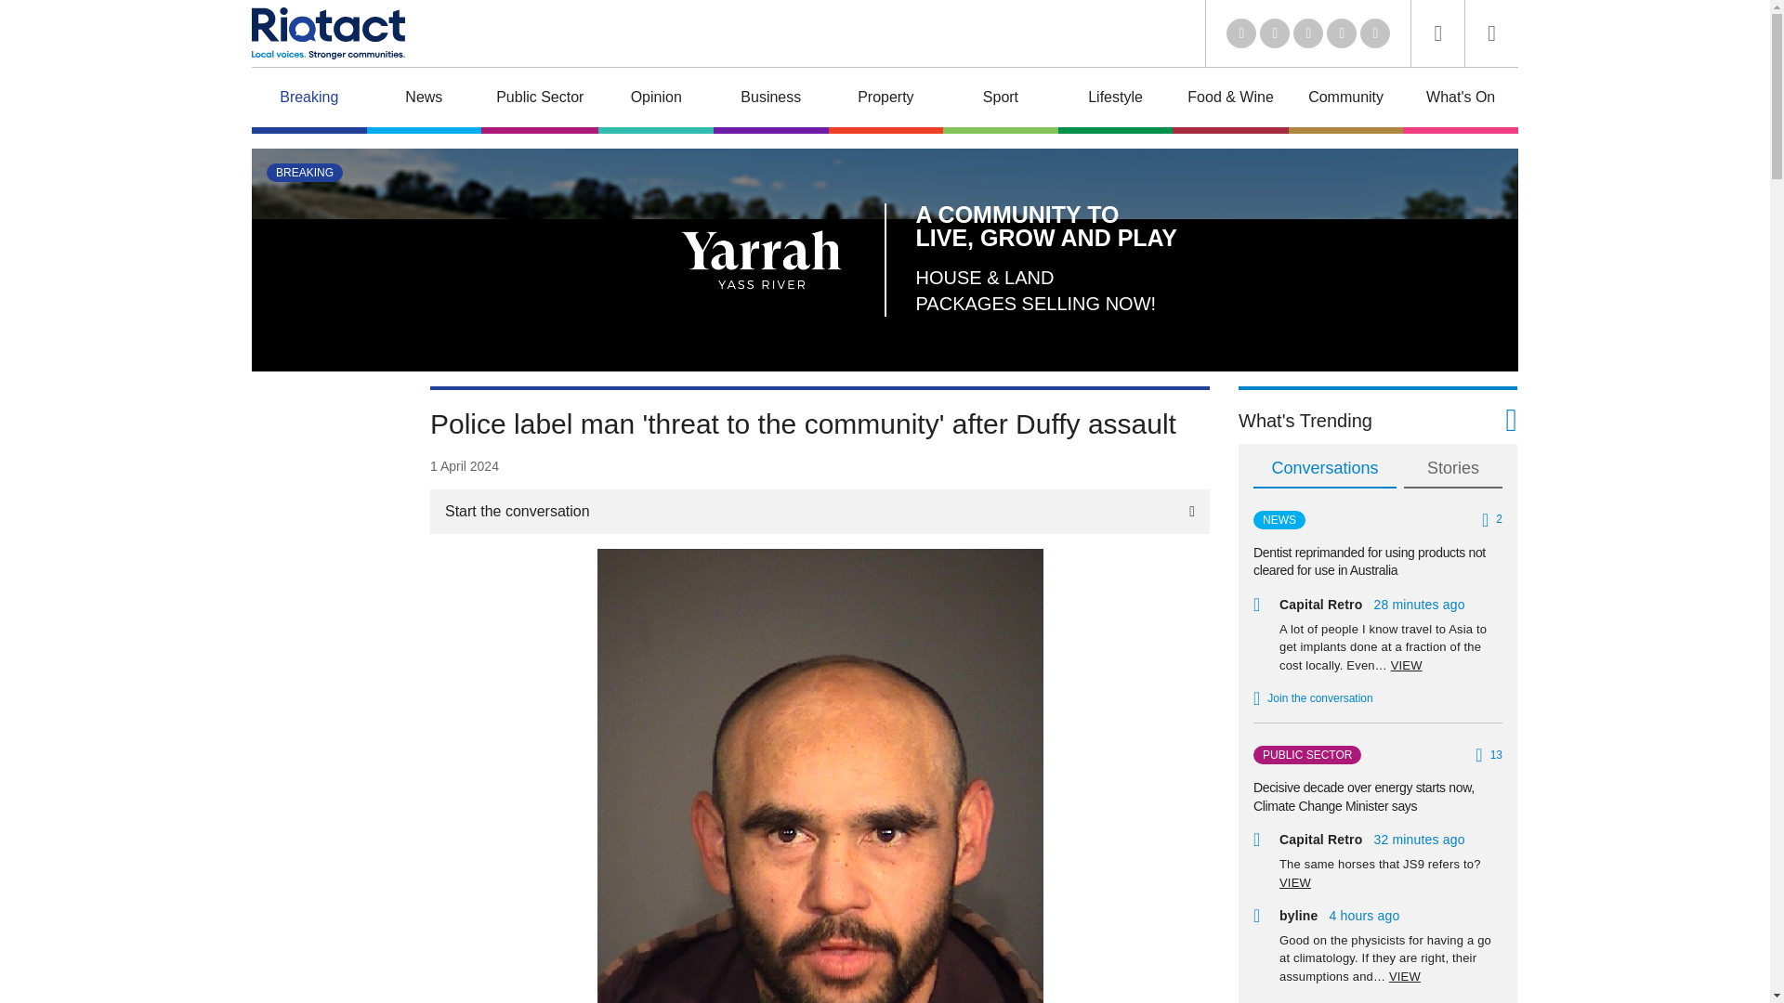 The image size is (1784, 1003). Describe the element at coordinates (424, 100) in the screenshot. I see `News` at that location.